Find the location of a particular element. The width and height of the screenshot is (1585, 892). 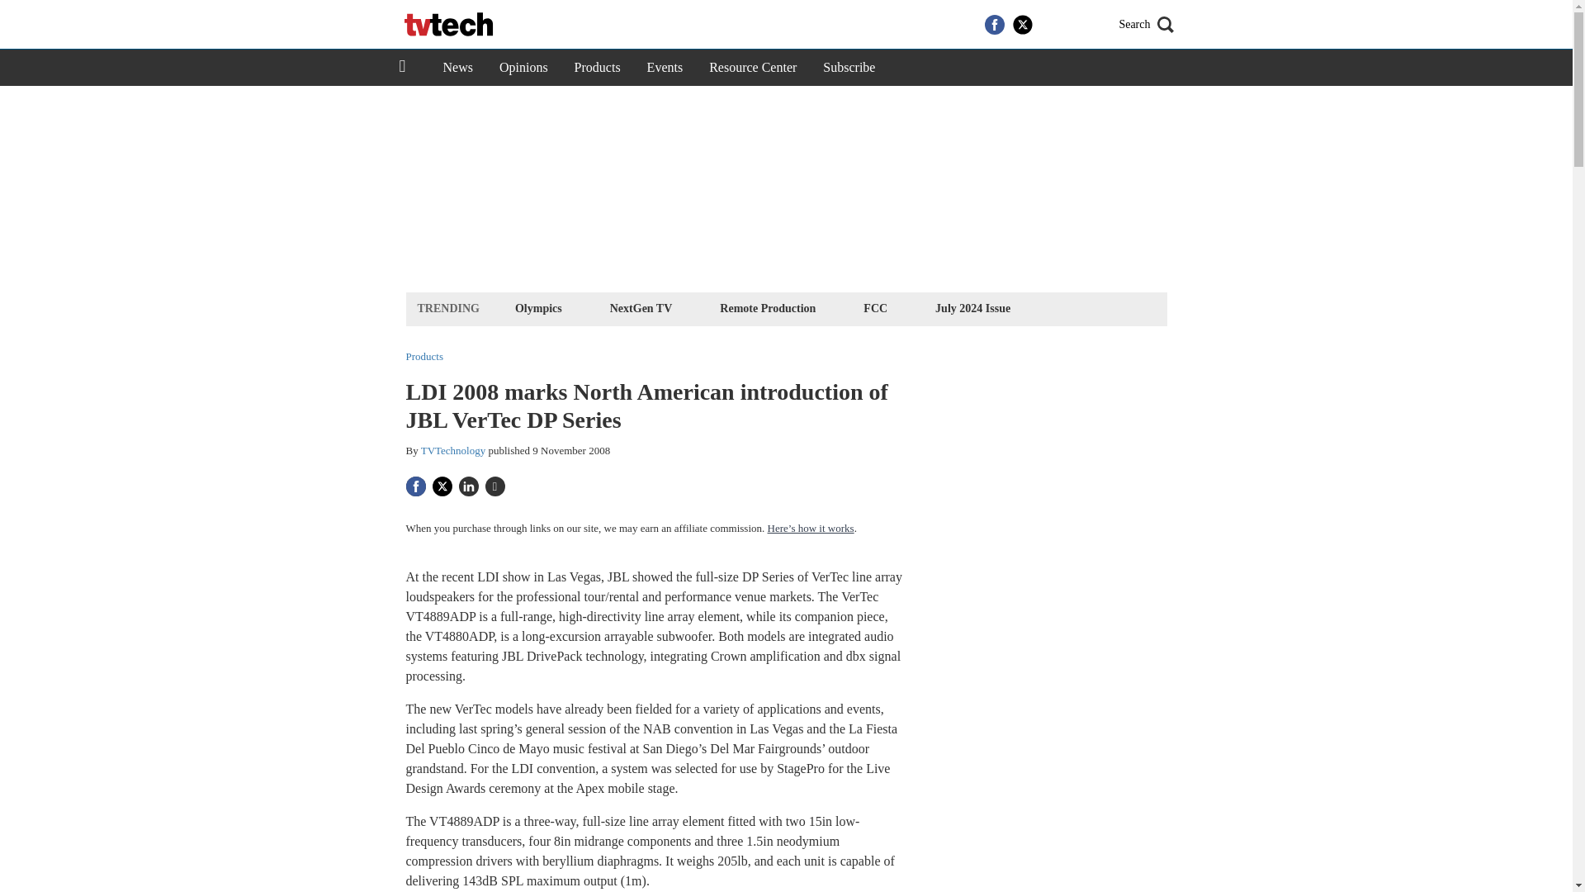

FCC is located at coordinates (875, 307).